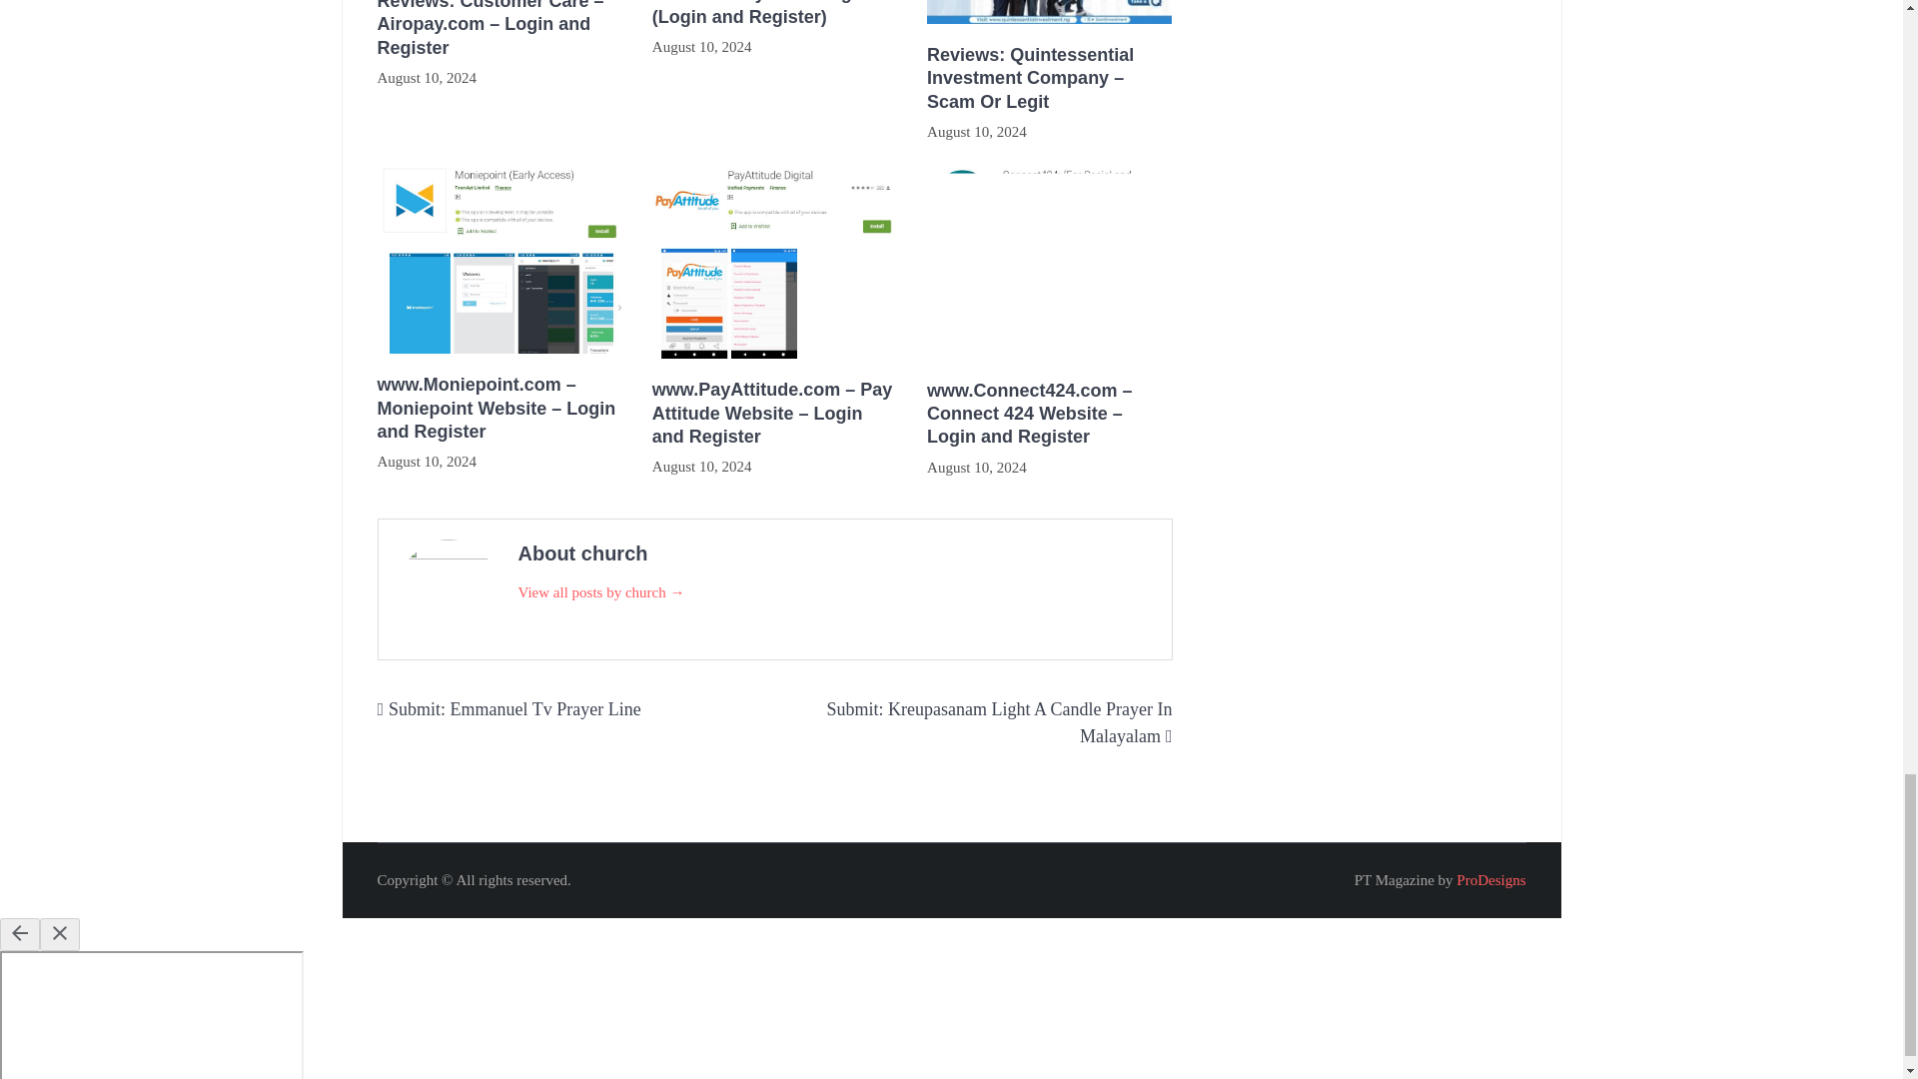 The image size is (1918, 1079). What do you see at coordinates (1490, 879) in the screenshot?
I see `ProDesigns` at bounding box center [1490, 879].